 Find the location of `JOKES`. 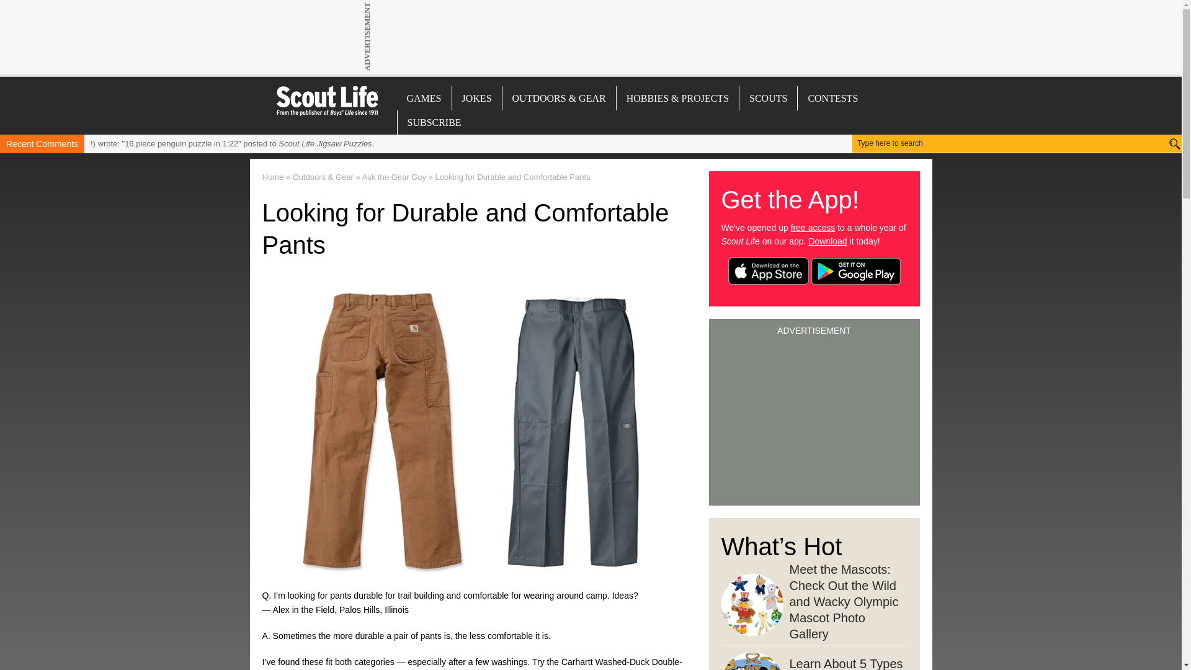

JOKES is located at coordinates (476, 98).